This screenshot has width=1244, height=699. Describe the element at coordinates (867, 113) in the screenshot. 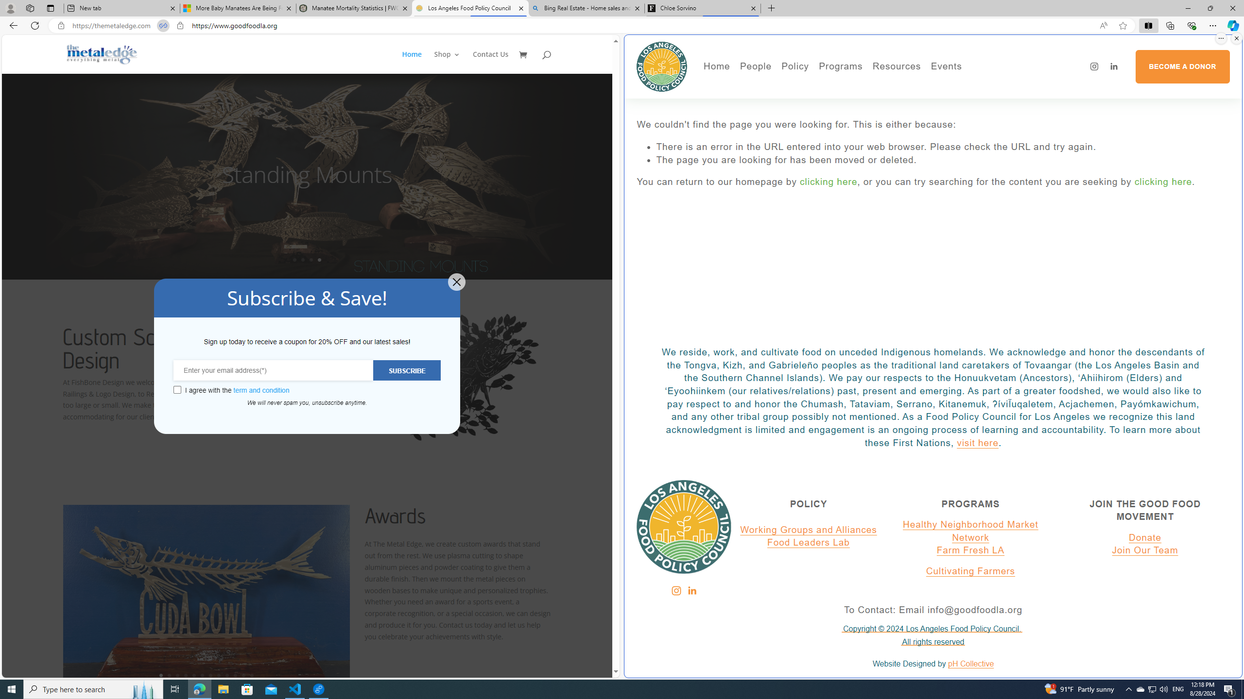

I see `Cultivating Farmers` at that location.